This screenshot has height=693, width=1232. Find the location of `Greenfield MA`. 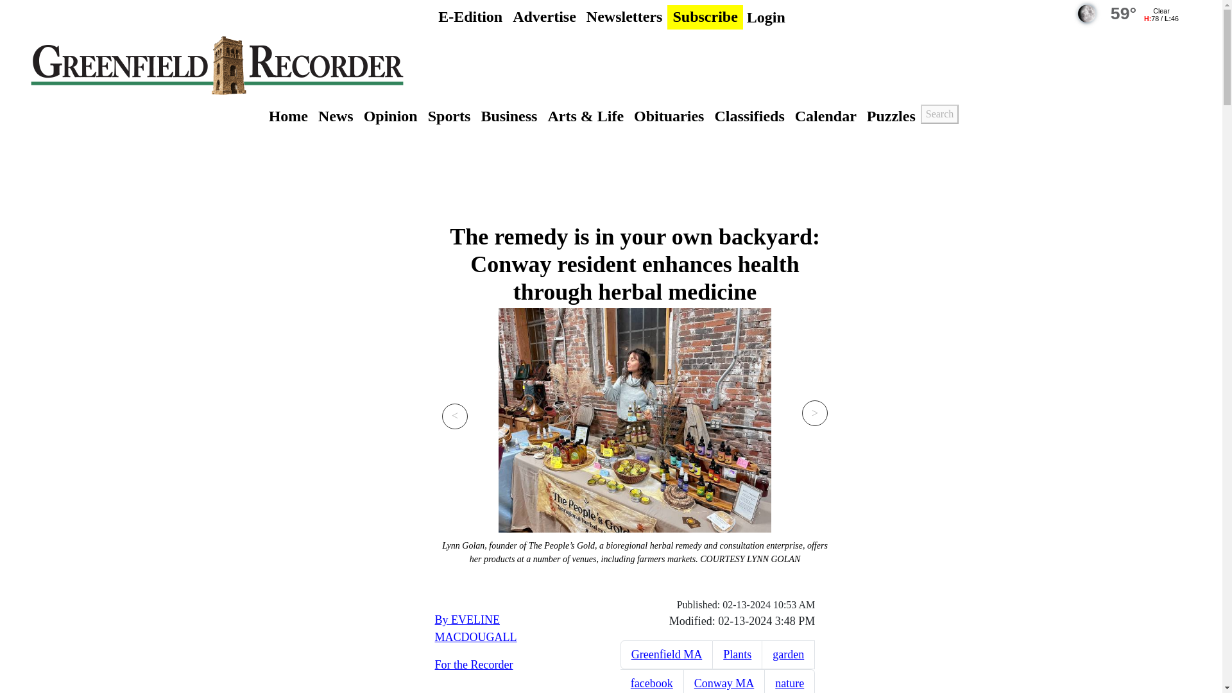

Greenfield MA is located at coordinates (666, 654).